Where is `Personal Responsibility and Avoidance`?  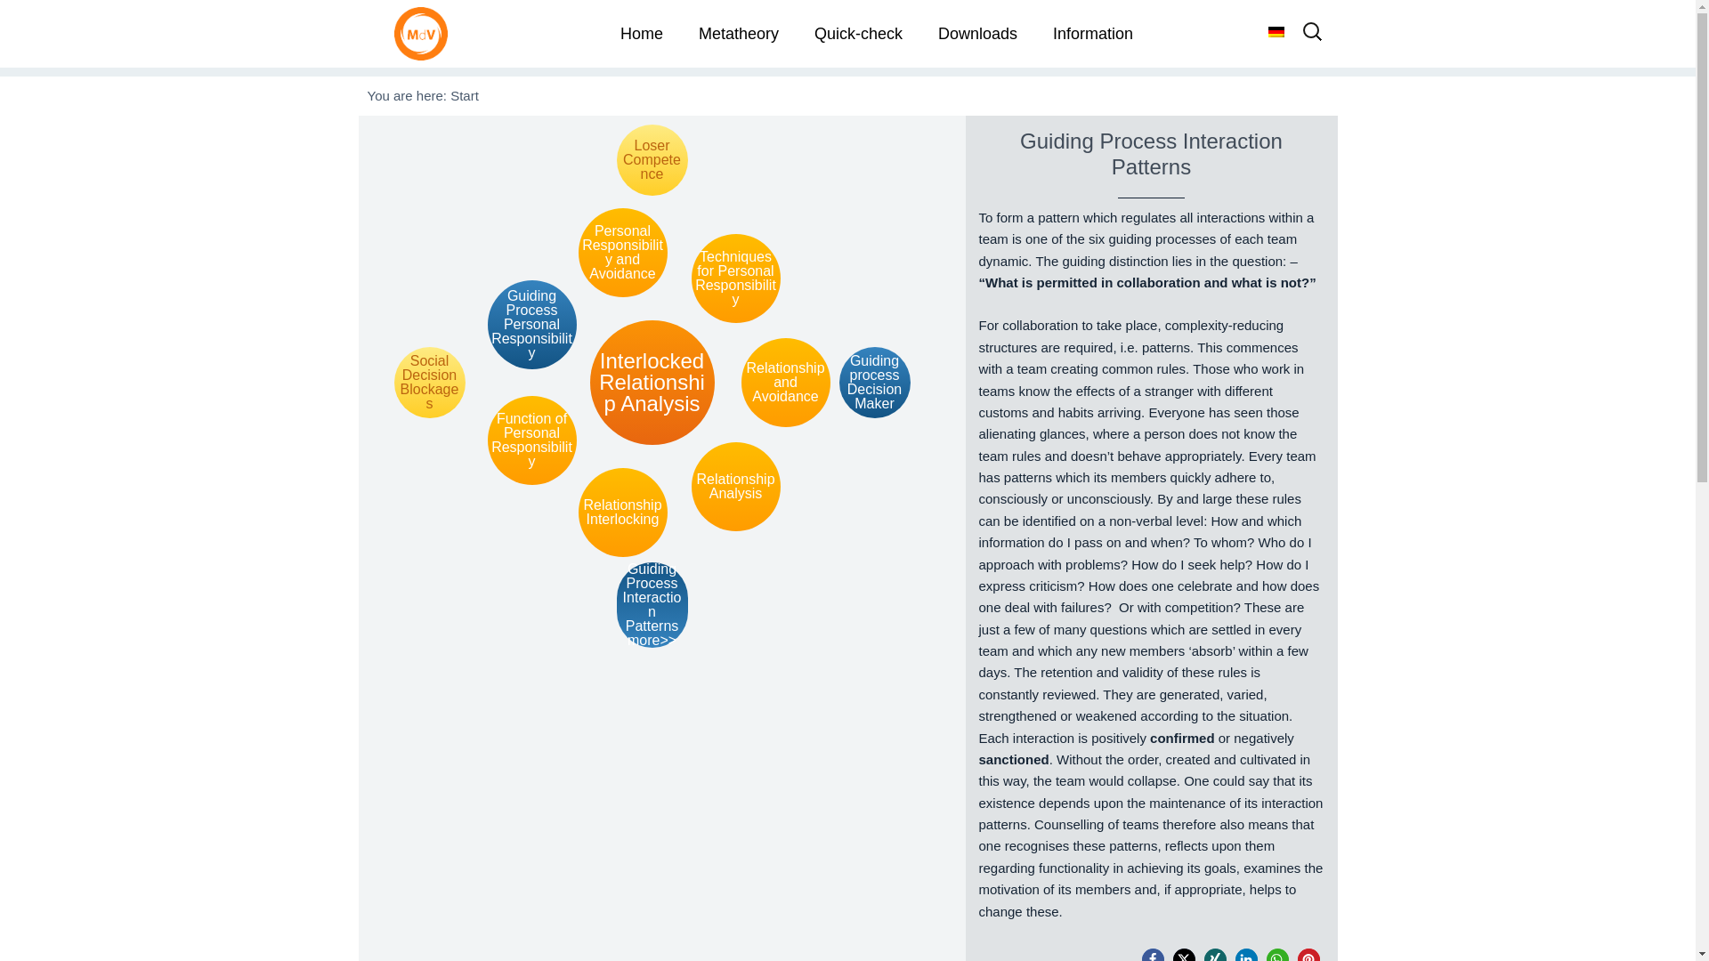 Personal Responsibility and Avoidance is located at coordinates (623, 253).